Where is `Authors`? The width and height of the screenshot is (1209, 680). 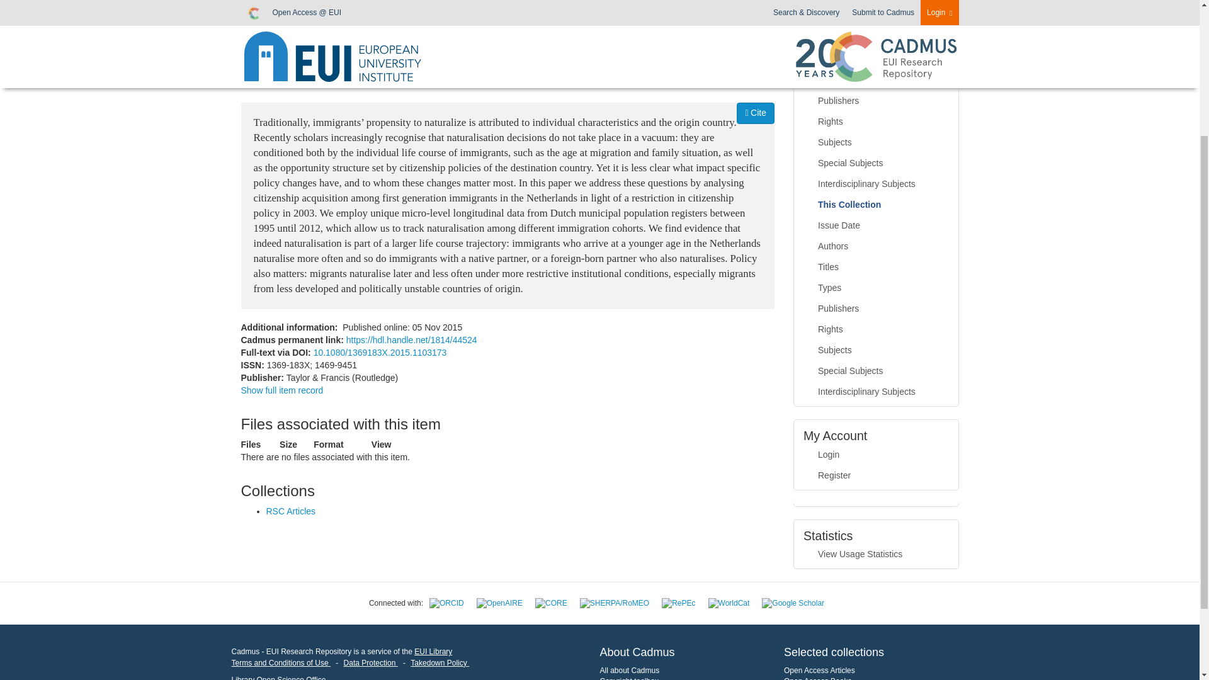
Authors is located at coordinates (877, 39).